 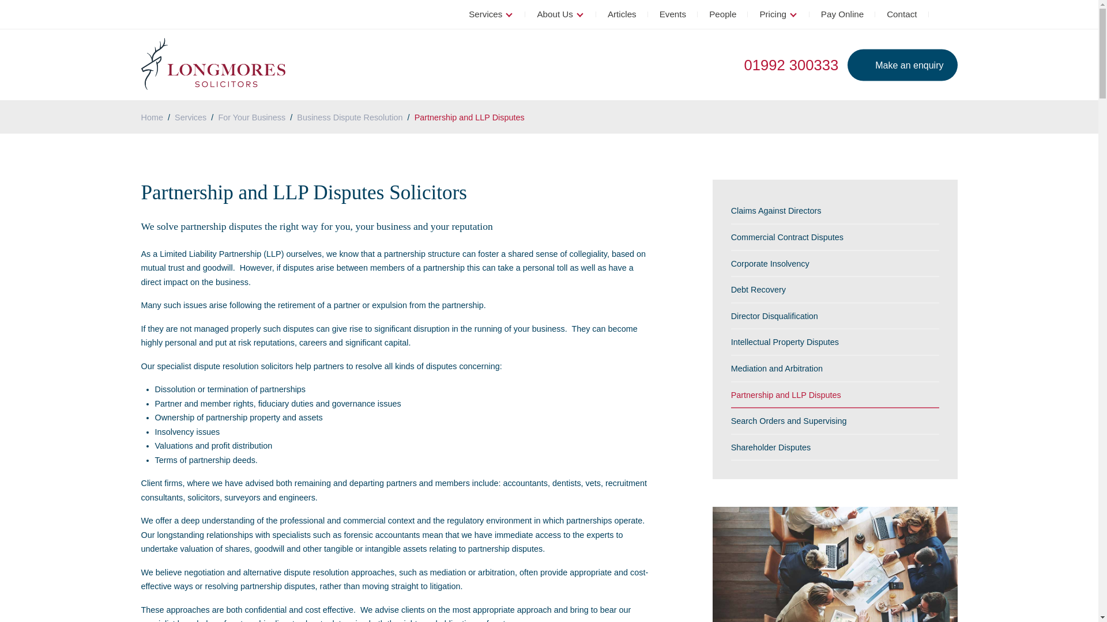 I want to click on Articles, so click(x=622, y=14).